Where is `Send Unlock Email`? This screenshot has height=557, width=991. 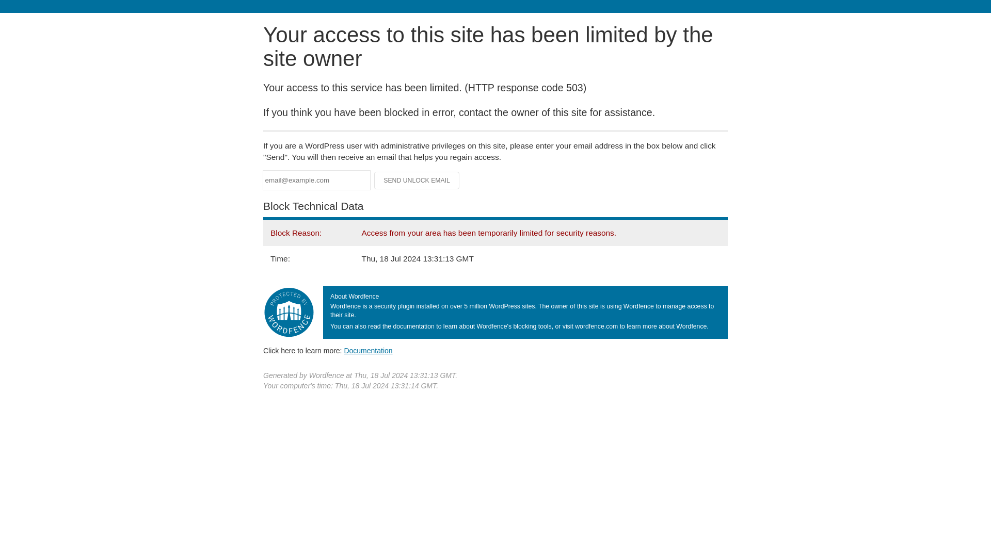 Send Unlock Email is located at coordinates (417, 181).